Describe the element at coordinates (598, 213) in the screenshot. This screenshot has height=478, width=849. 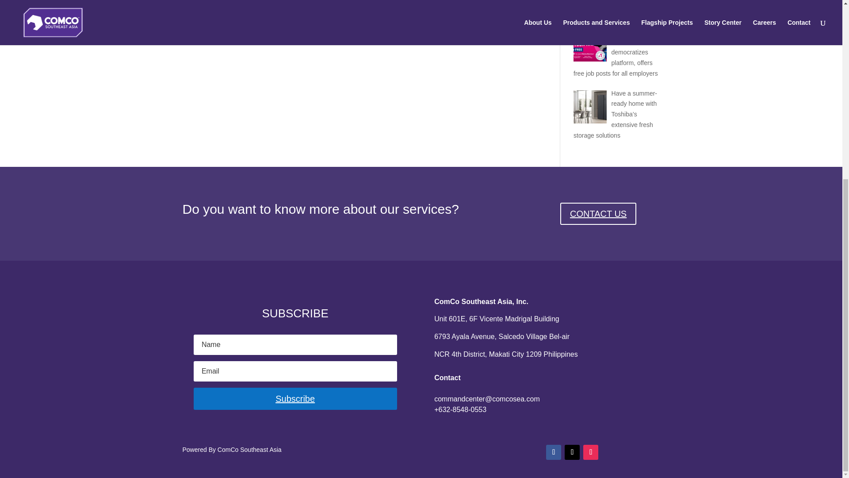
I see `CONTACT US` at that location.